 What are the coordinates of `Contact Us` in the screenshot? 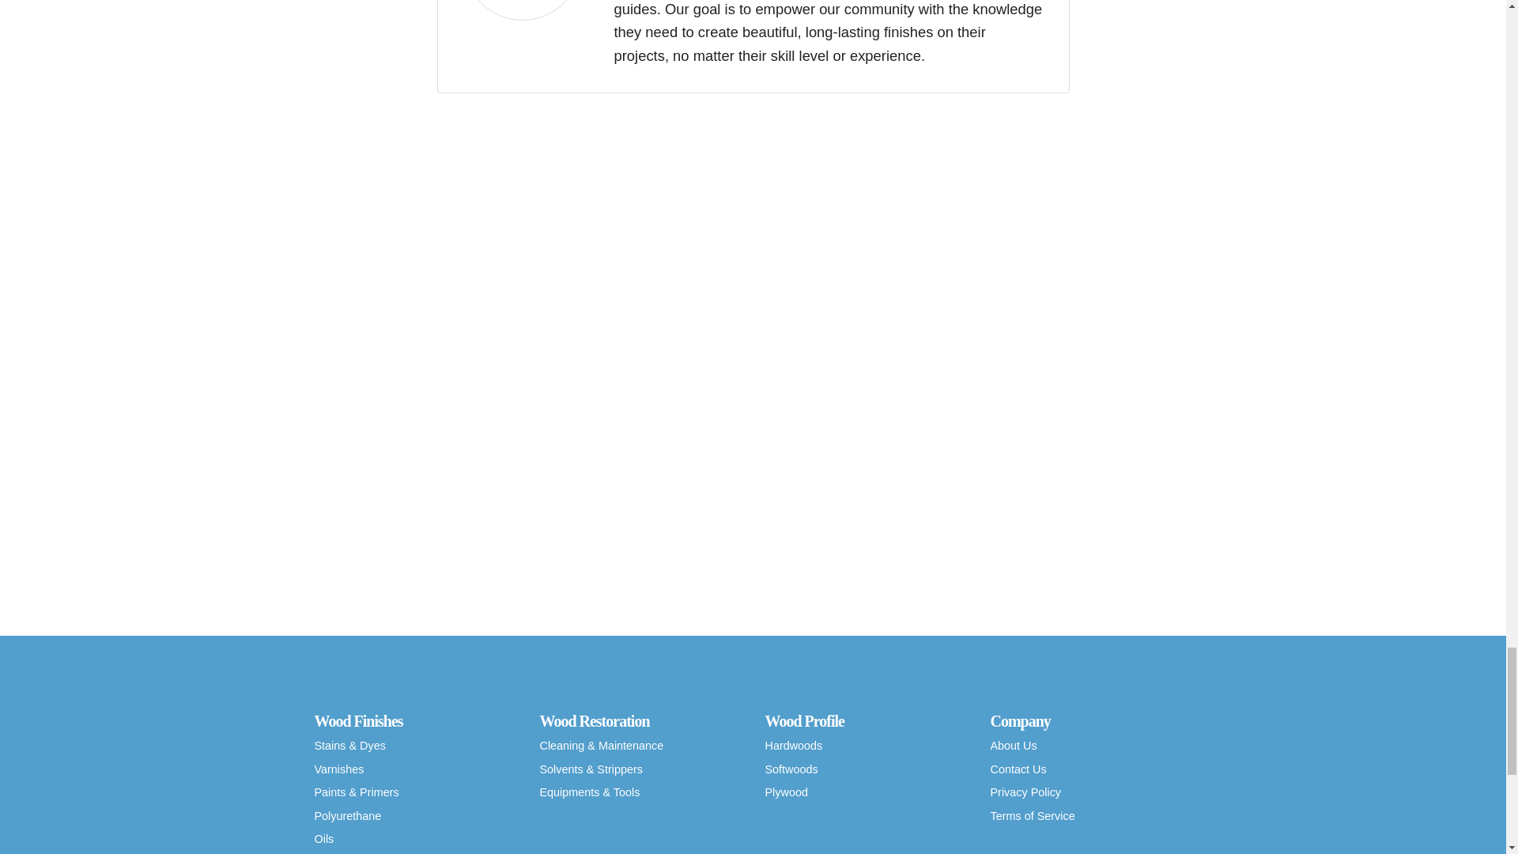 It's located at (1090, 770).